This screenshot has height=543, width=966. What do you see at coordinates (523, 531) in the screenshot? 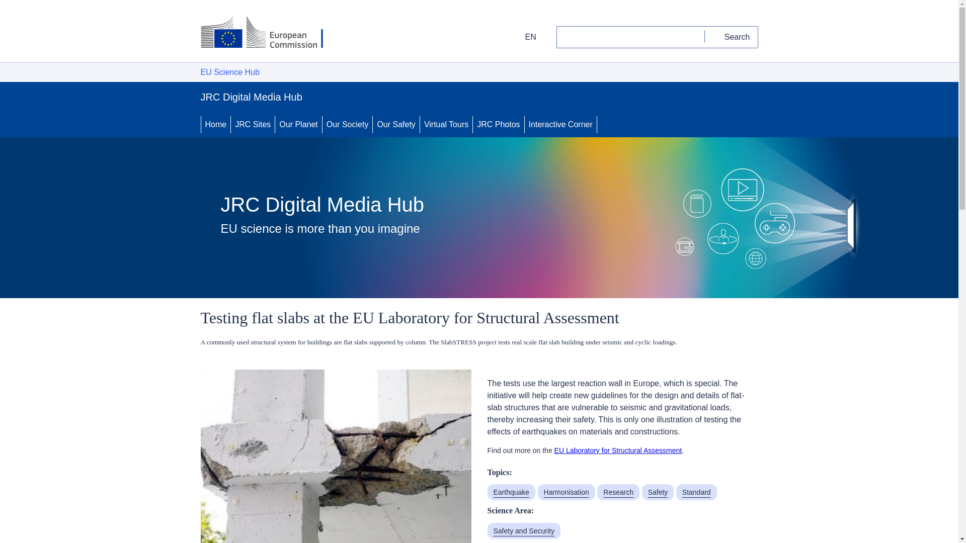
I see `Safety and Security` at bounding box center [523, 531].